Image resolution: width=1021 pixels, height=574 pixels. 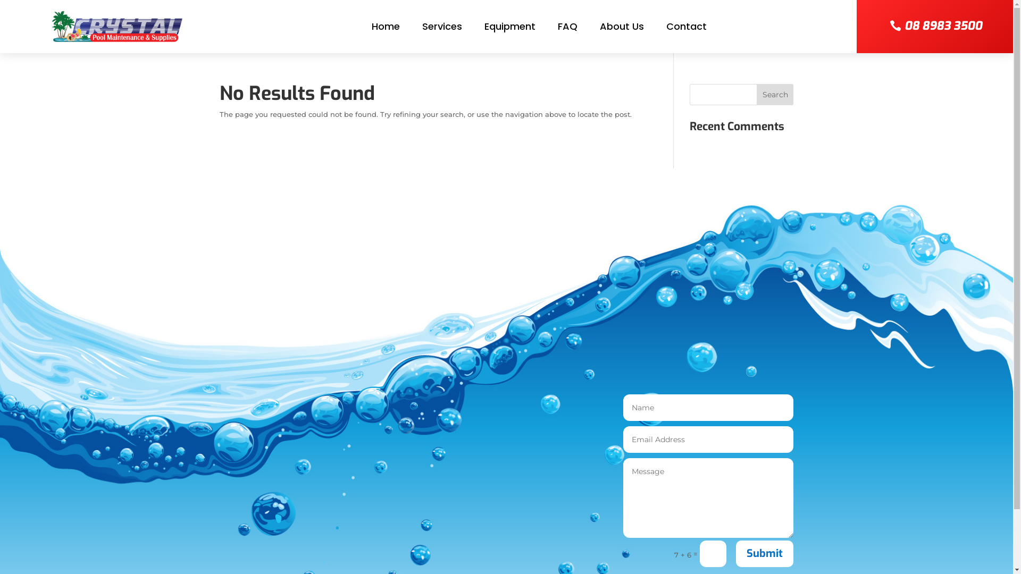 I want to click on 08 8983 3500, so click(x=935, y=27).